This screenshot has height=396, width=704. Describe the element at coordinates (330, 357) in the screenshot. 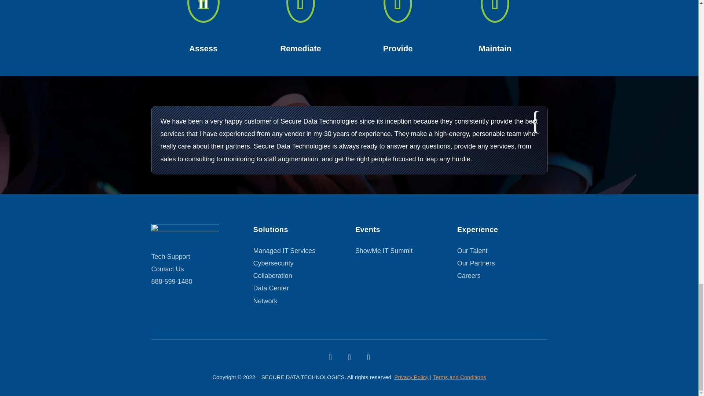

I see `Follow on Facebook` at that location.